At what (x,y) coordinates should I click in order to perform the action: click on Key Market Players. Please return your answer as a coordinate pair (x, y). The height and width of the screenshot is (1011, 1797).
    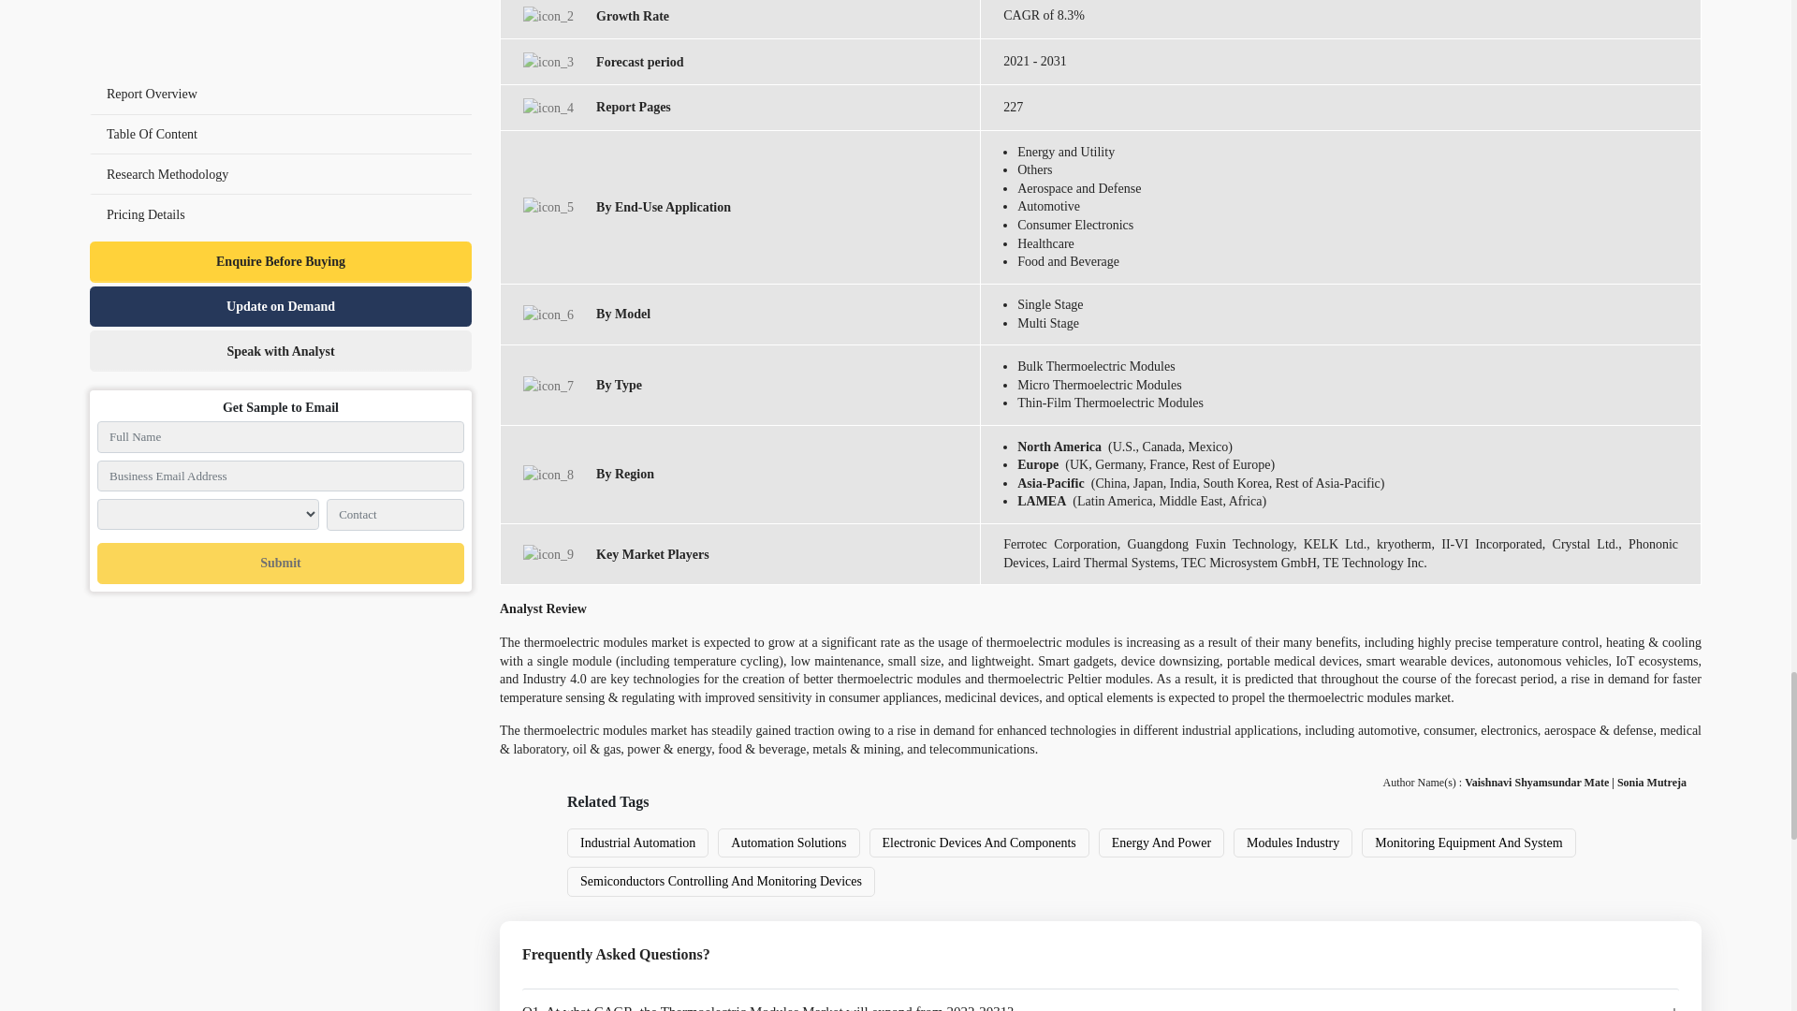
    Looking at the image, I should click on (548, 554).